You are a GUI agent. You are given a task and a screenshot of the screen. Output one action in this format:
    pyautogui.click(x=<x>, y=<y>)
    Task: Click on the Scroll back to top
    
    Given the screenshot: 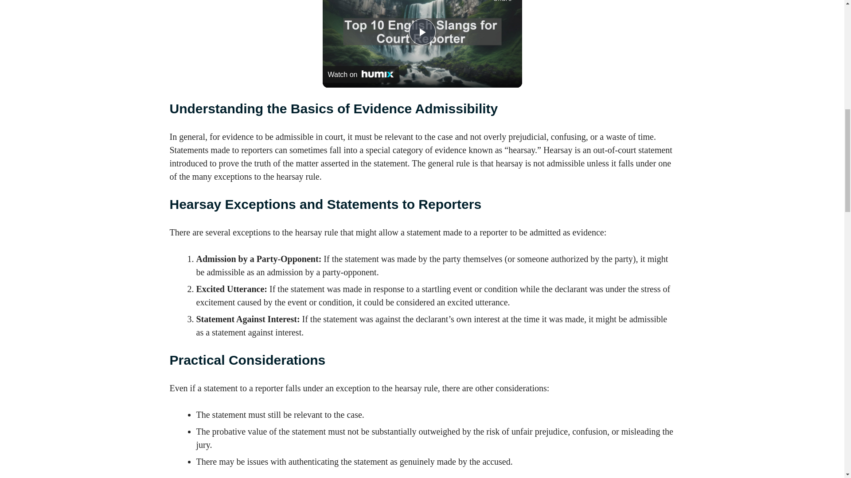 What is the action you would take?
    pyautogui.click(x=822, y=420)
    